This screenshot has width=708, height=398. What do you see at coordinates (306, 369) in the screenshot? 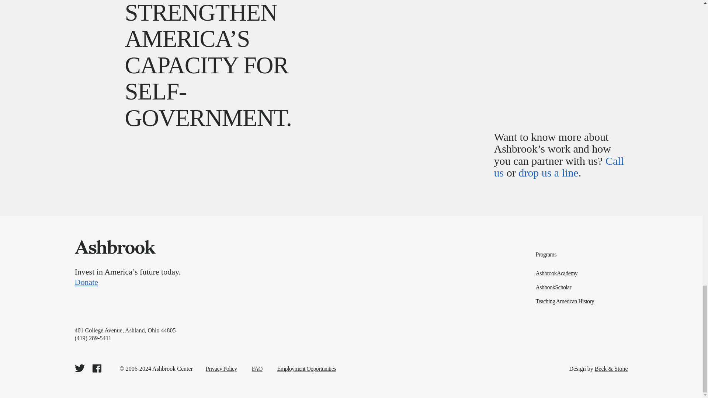
I see `Employment Opportunities` at bounding box center [306, 369].